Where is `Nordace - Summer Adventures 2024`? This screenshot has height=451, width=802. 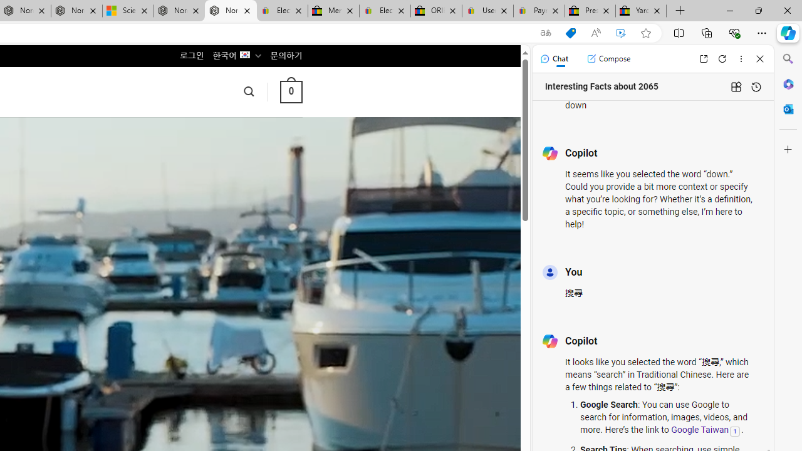 Nordace - Summer Adventures 2024 is located at coordinates (179, 11).